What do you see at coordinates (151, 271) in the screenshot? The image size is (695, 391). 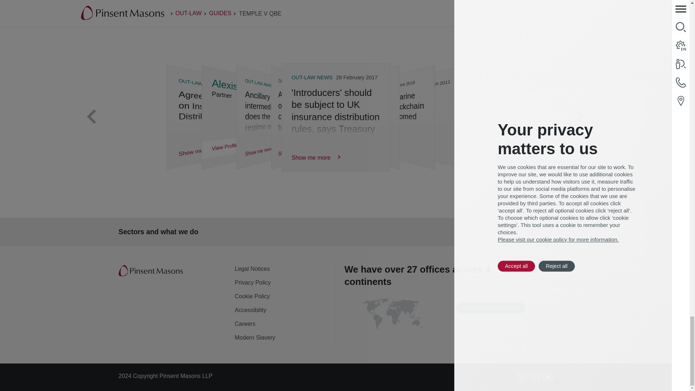 I see `Pinsent Masons` at bounding box center [151, 271].